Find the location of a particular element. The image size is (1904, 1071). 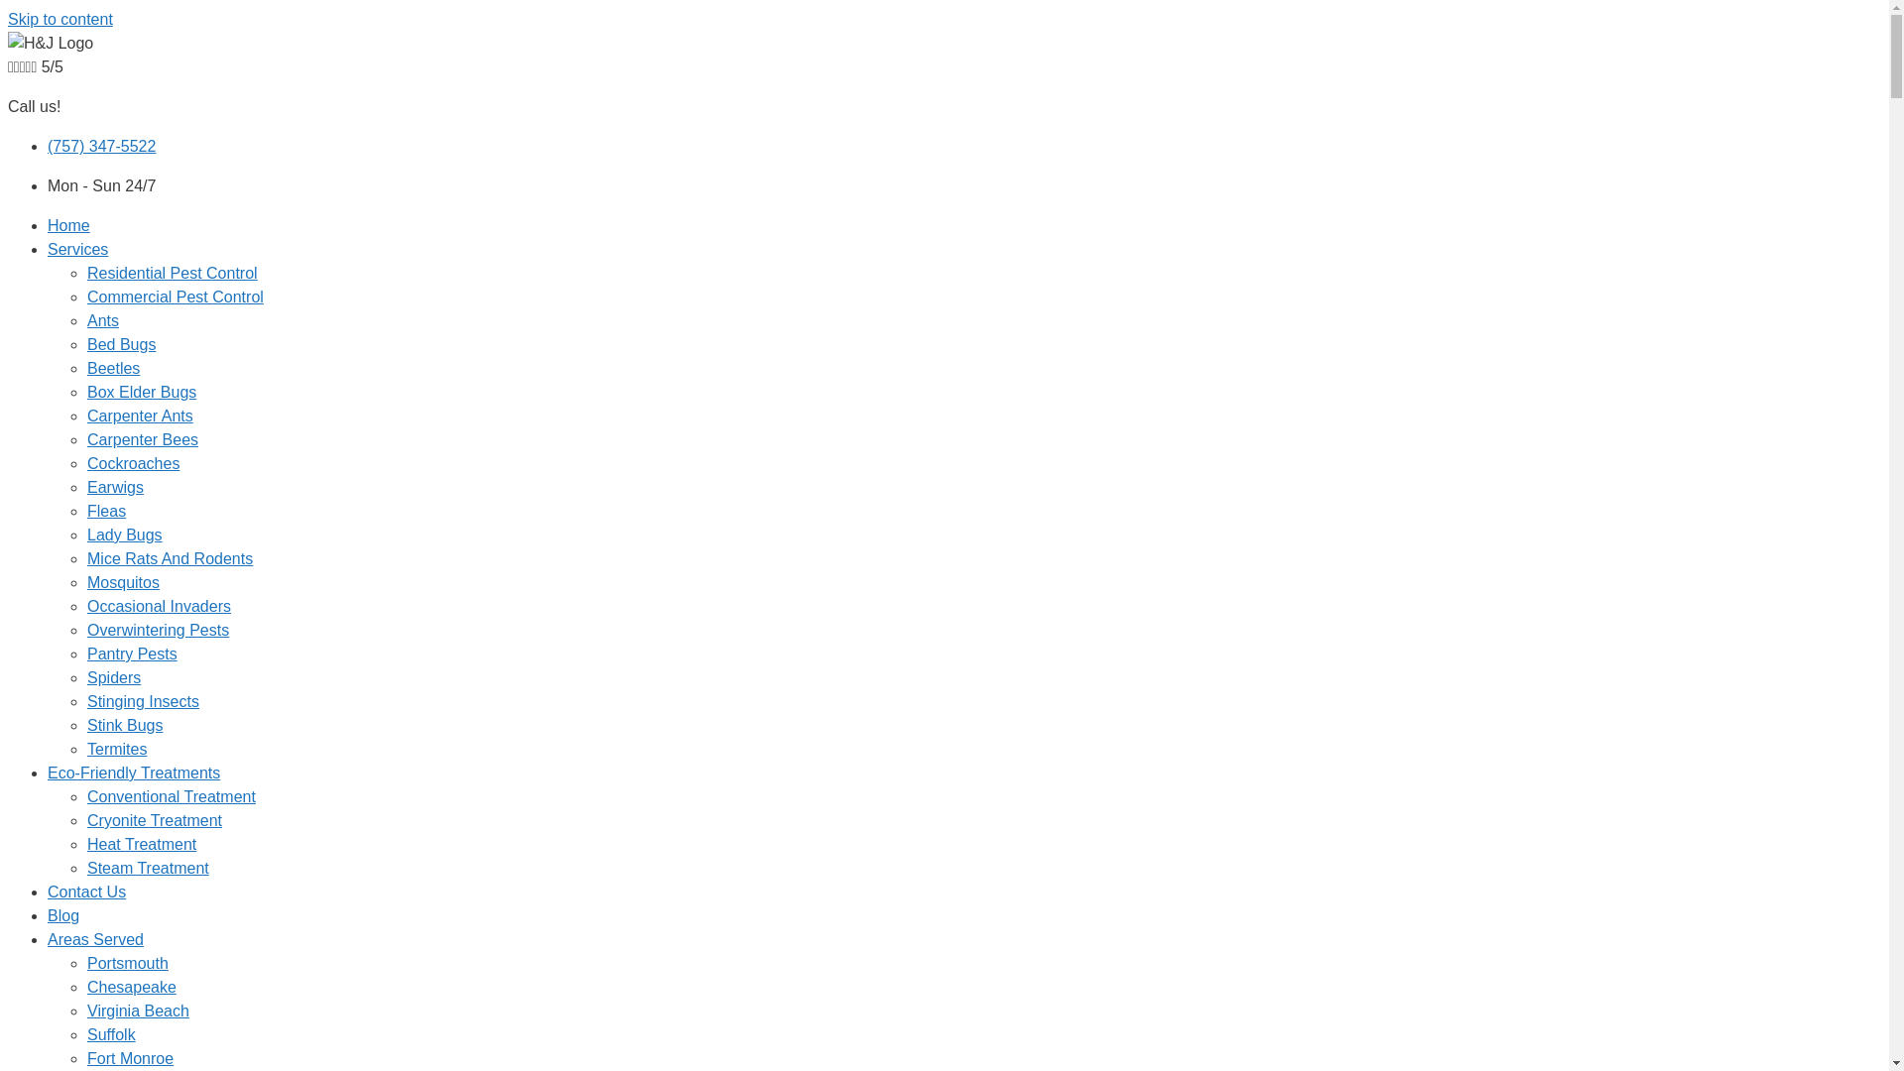

Areas Served is located at coordinates (95, 940).